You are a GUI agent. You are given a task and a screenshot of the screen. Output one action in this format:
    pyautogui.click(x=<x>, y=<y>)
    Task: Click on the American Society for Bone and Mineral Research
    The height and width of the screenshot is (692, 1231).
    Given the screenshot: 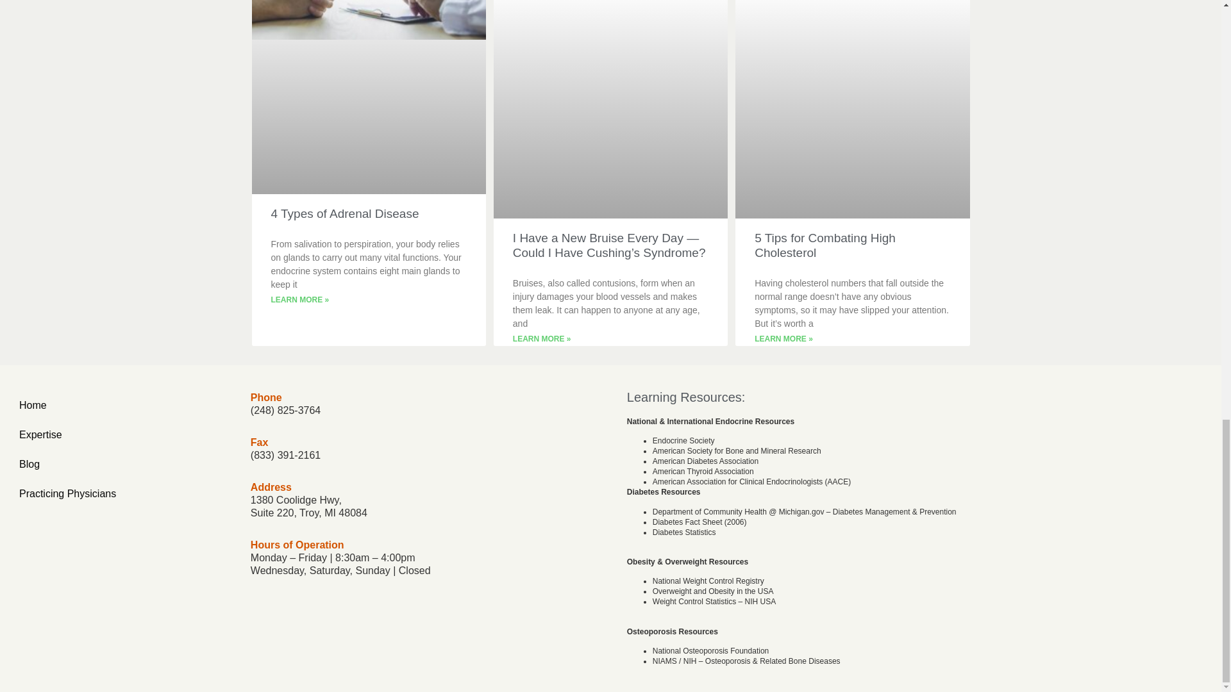 What is the action you would take?
    pyautogui.click(x=736, y=450)
    